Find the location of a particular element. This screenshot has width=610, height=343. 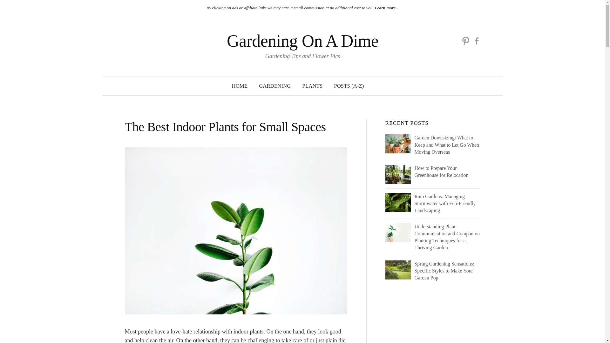

Gardening On A Dime is located at coordinates (302, 41).